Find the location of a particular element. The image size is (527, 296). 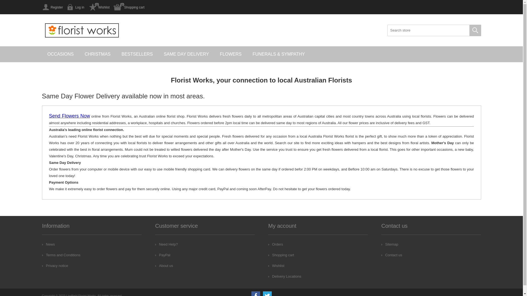

OCCASIONS is located at coordinates (60, 54).